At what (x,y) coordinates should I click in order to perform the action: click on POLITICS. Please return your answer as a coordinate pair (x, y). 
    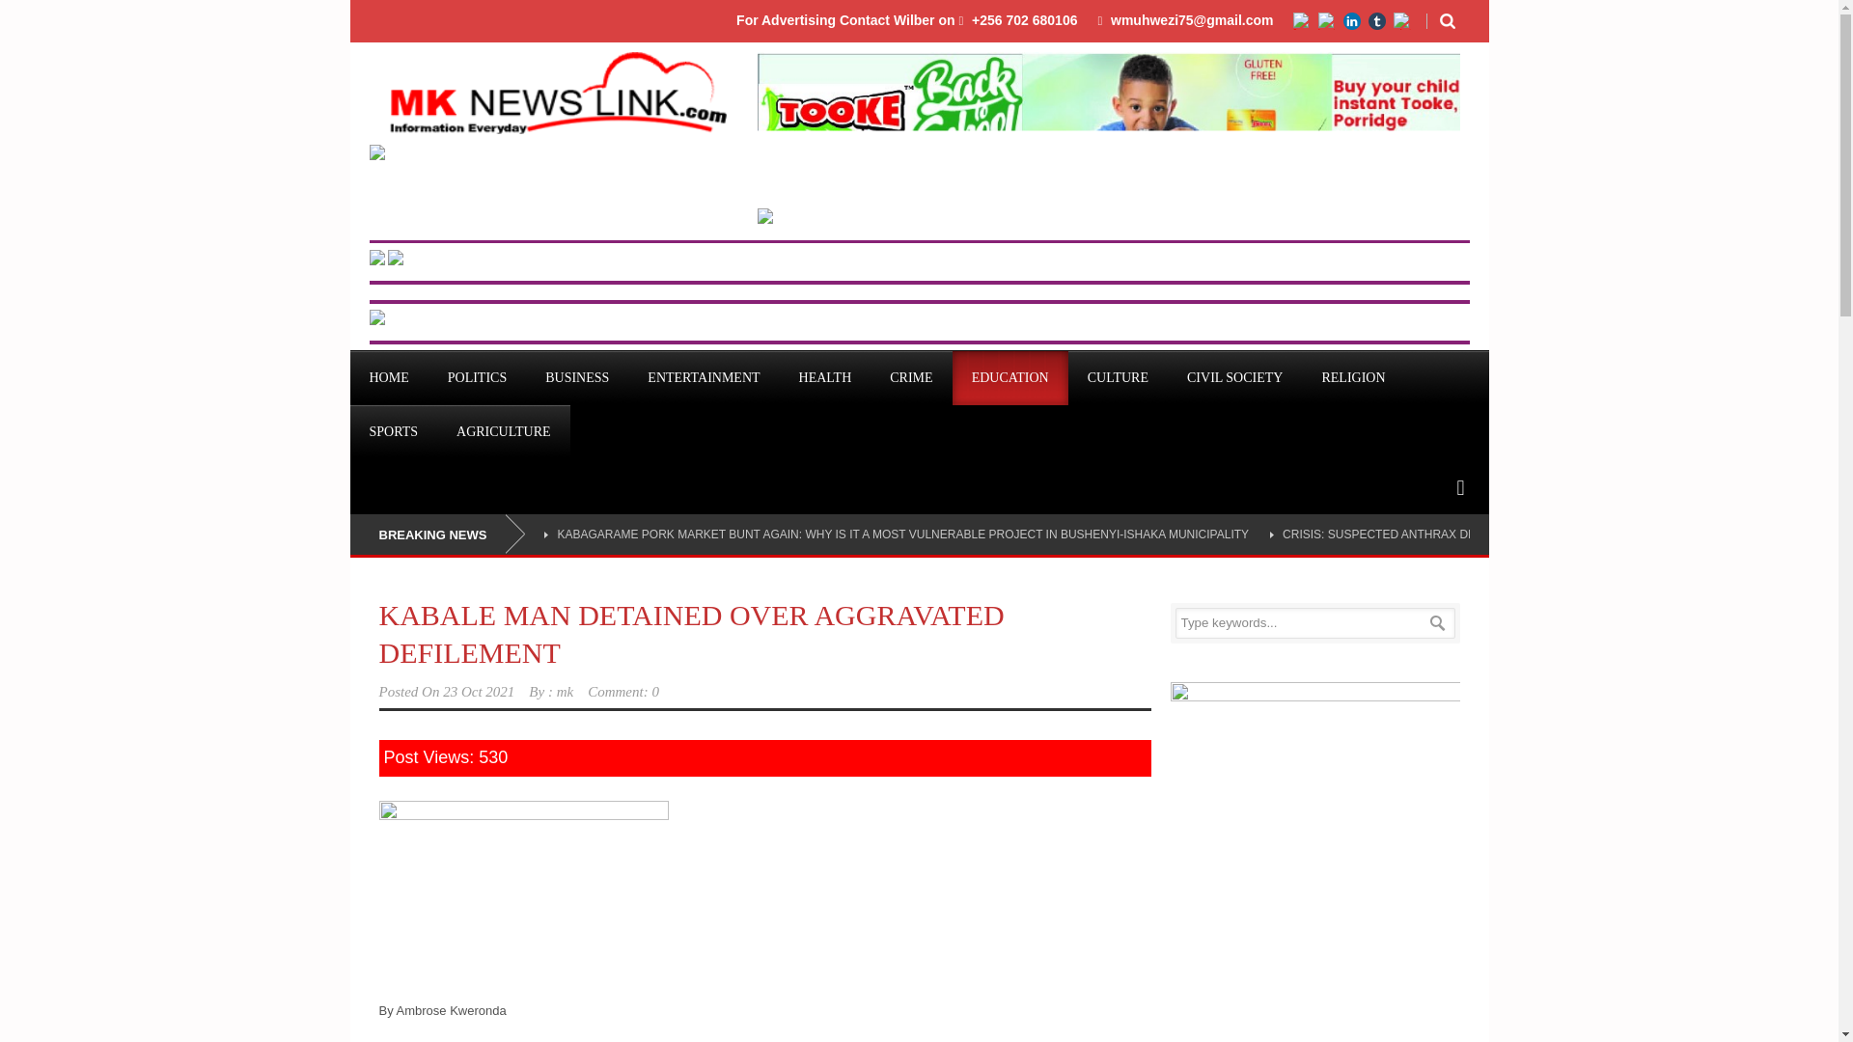
    Looking at the image, I should click on (477, 378).